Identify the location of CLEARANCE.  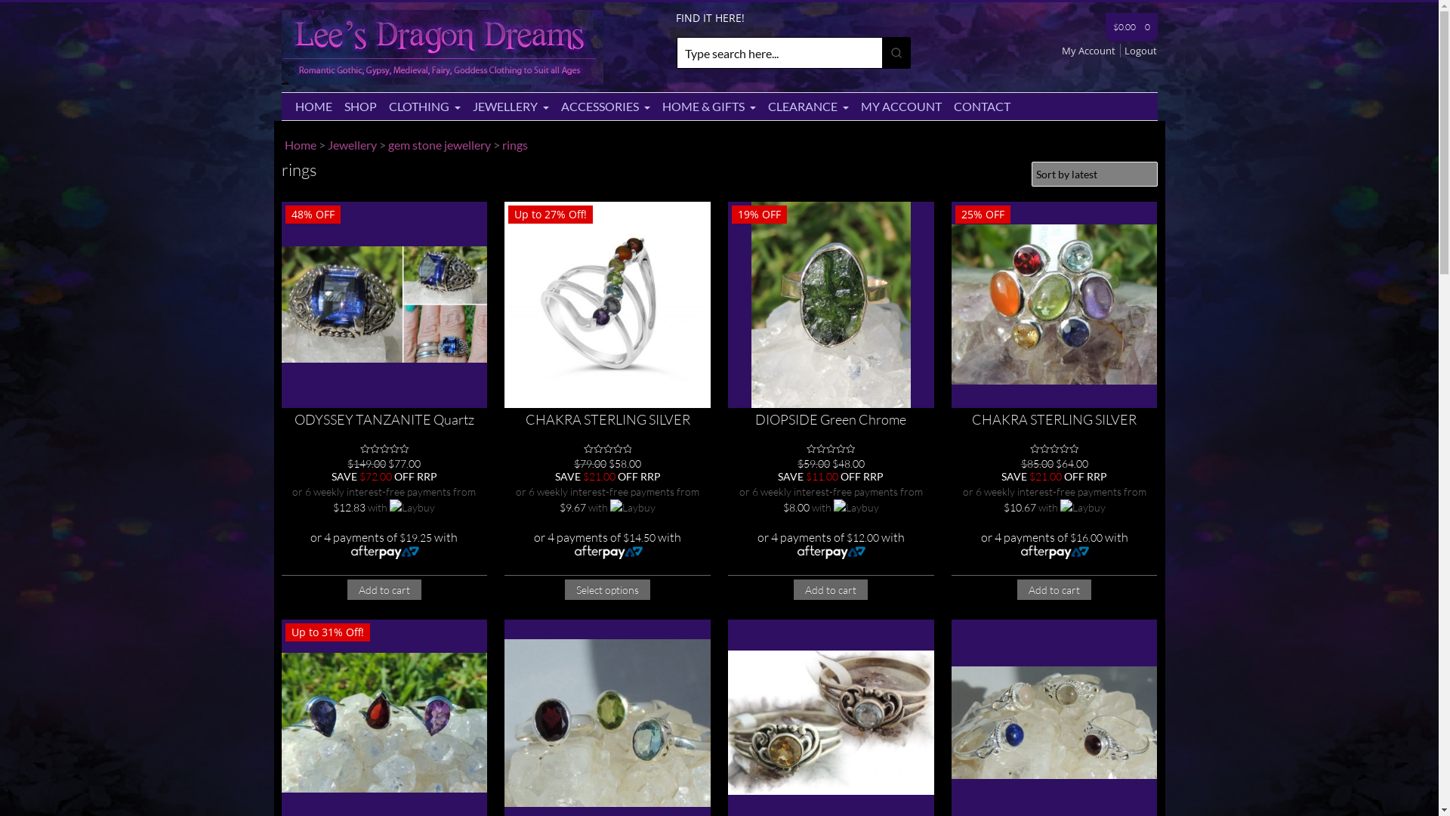
(808, 107).